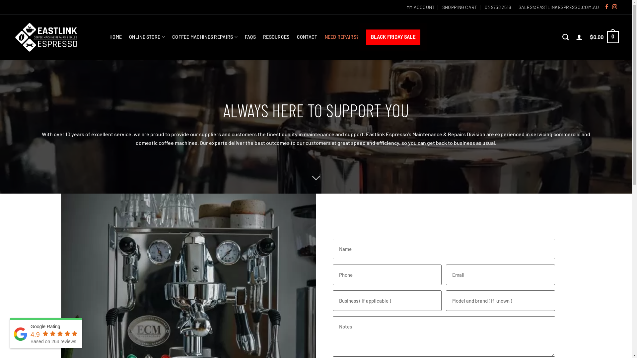  Describe the element at coordinates (205, 37) in the screenshot. I see `COFFEE MACHINES REPAIRS` at that location.